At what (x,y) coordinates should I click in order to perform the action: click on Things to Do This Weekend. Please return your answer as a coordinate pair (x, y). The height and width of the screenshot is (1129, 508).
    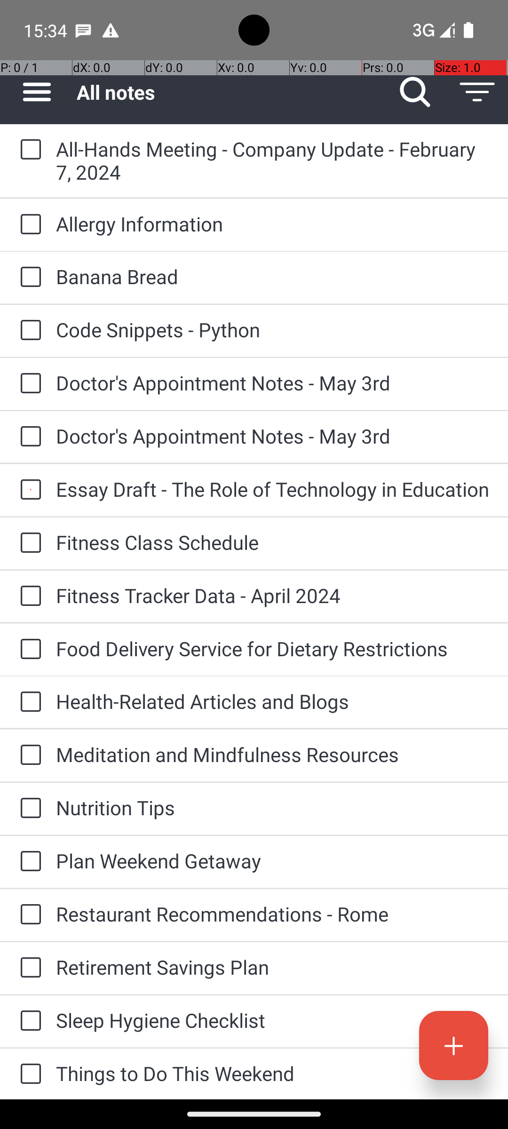
    Looking at the image, I should click on (273, 1073).